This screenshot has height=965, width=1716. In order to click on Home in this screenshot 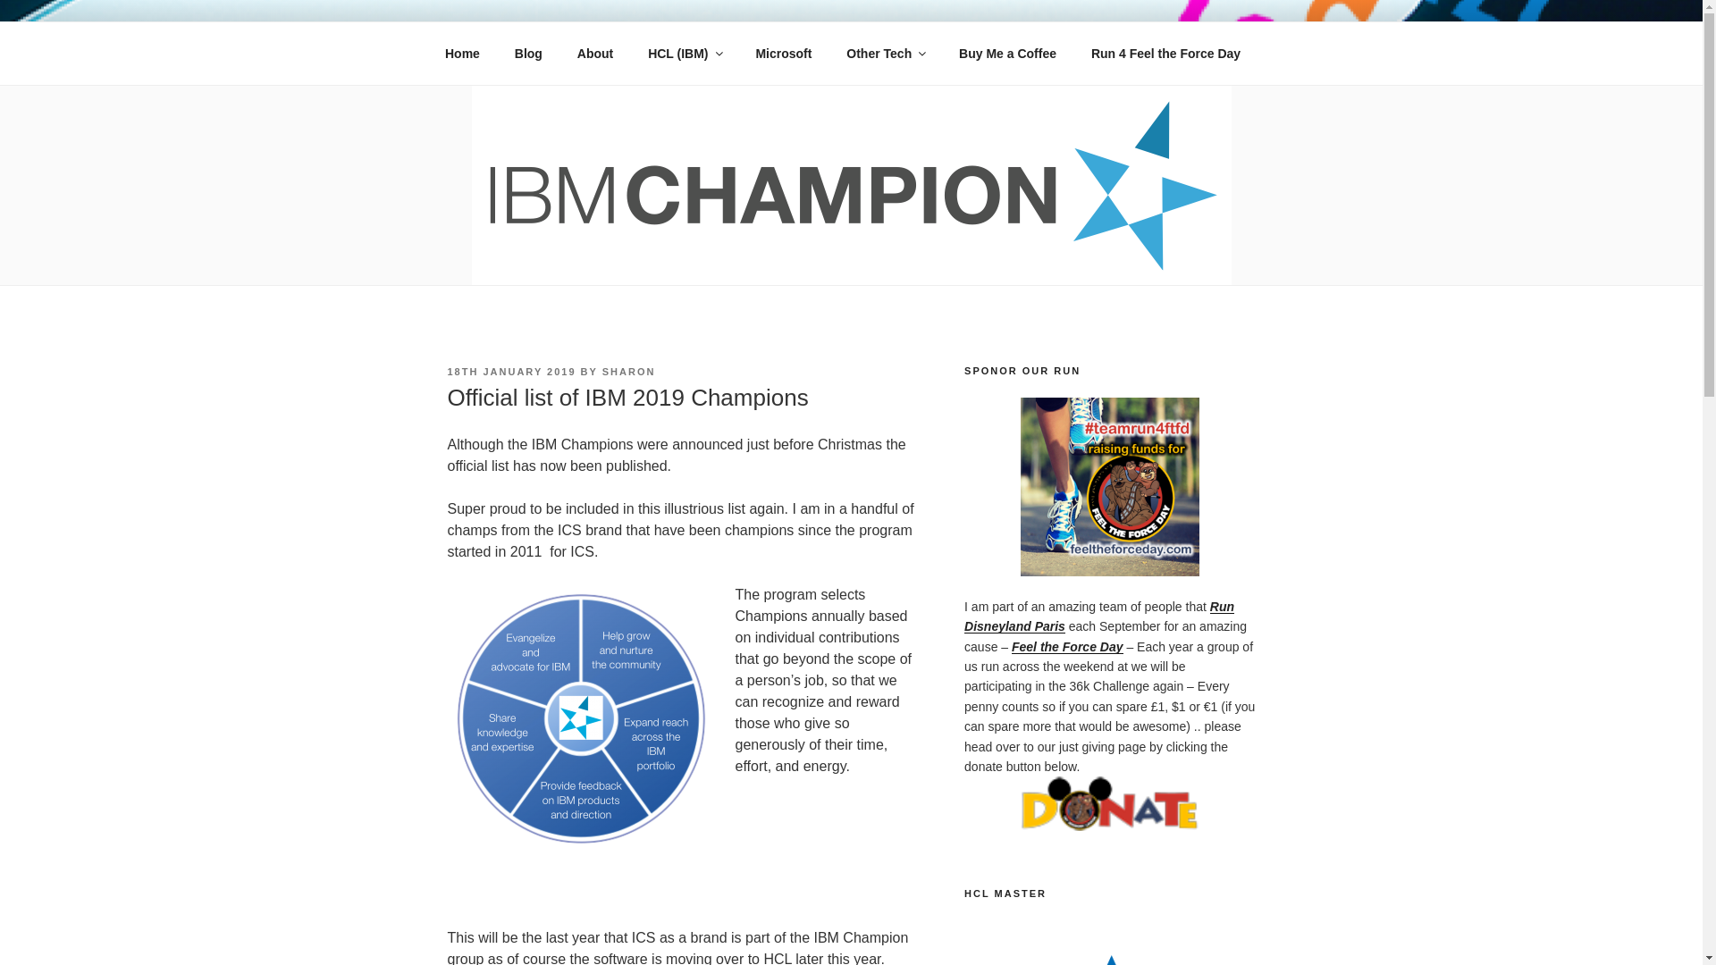, I will do `click(462, 54)`.